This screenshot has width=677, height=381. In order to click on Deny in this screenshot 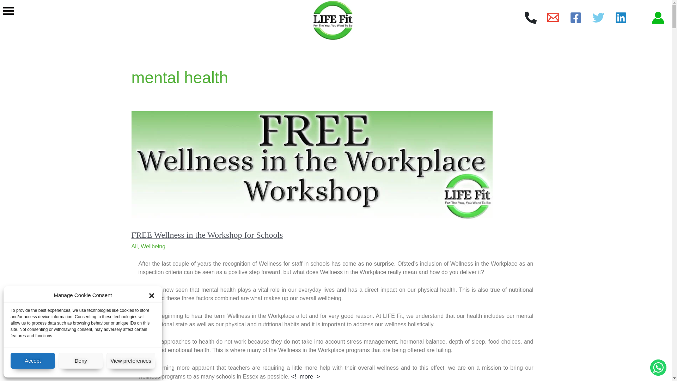, I will do `click(80, 361)`.